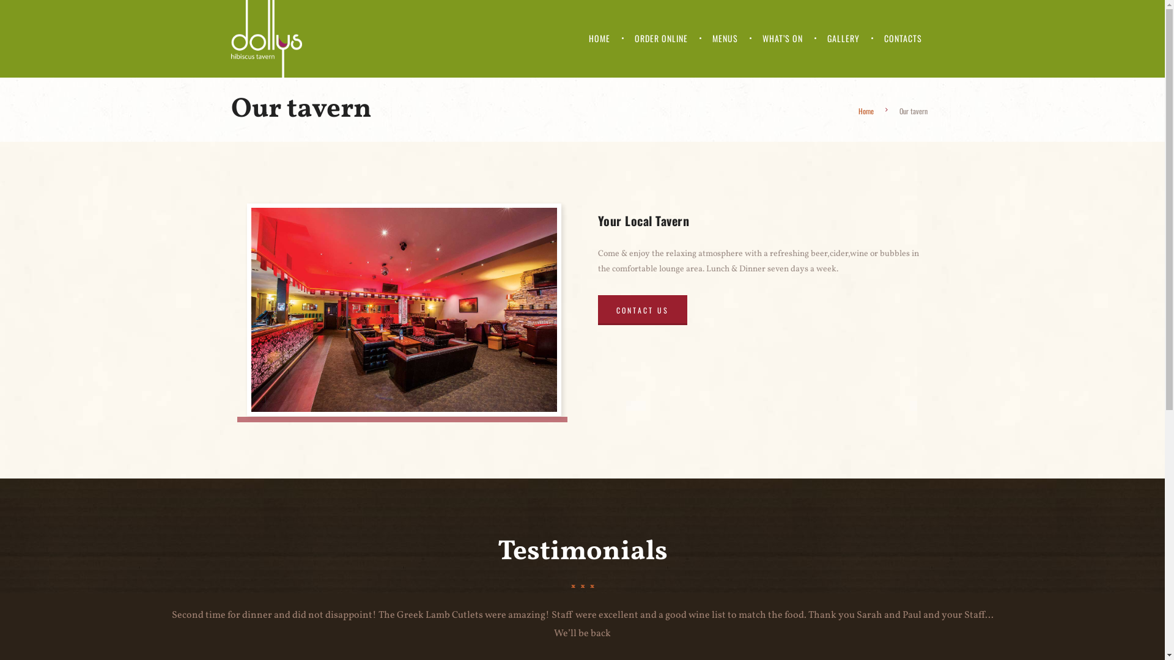 This screenshot has height=660, width=1174. Describe the element at coordinates (599, 38) in the screenshot. I see `HOME` at that location.